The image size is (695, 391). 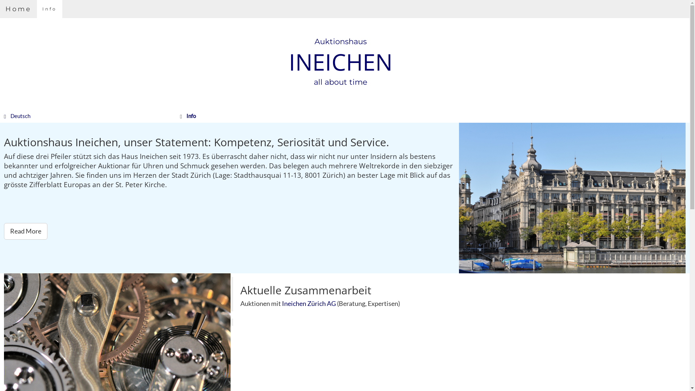 I want to click on Info, so click(x=191, y=116).